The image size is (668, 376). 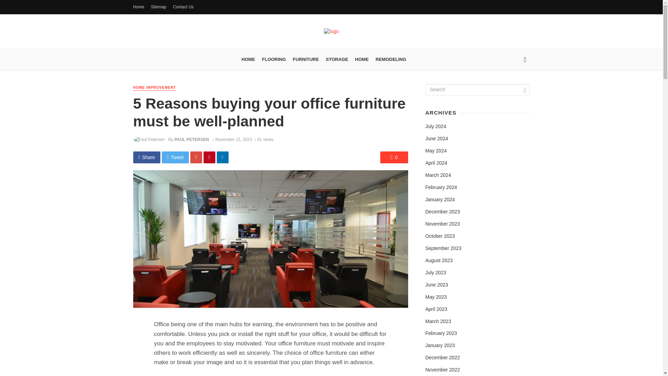 I want to click on STORAGE, so click(x=337, y=59).